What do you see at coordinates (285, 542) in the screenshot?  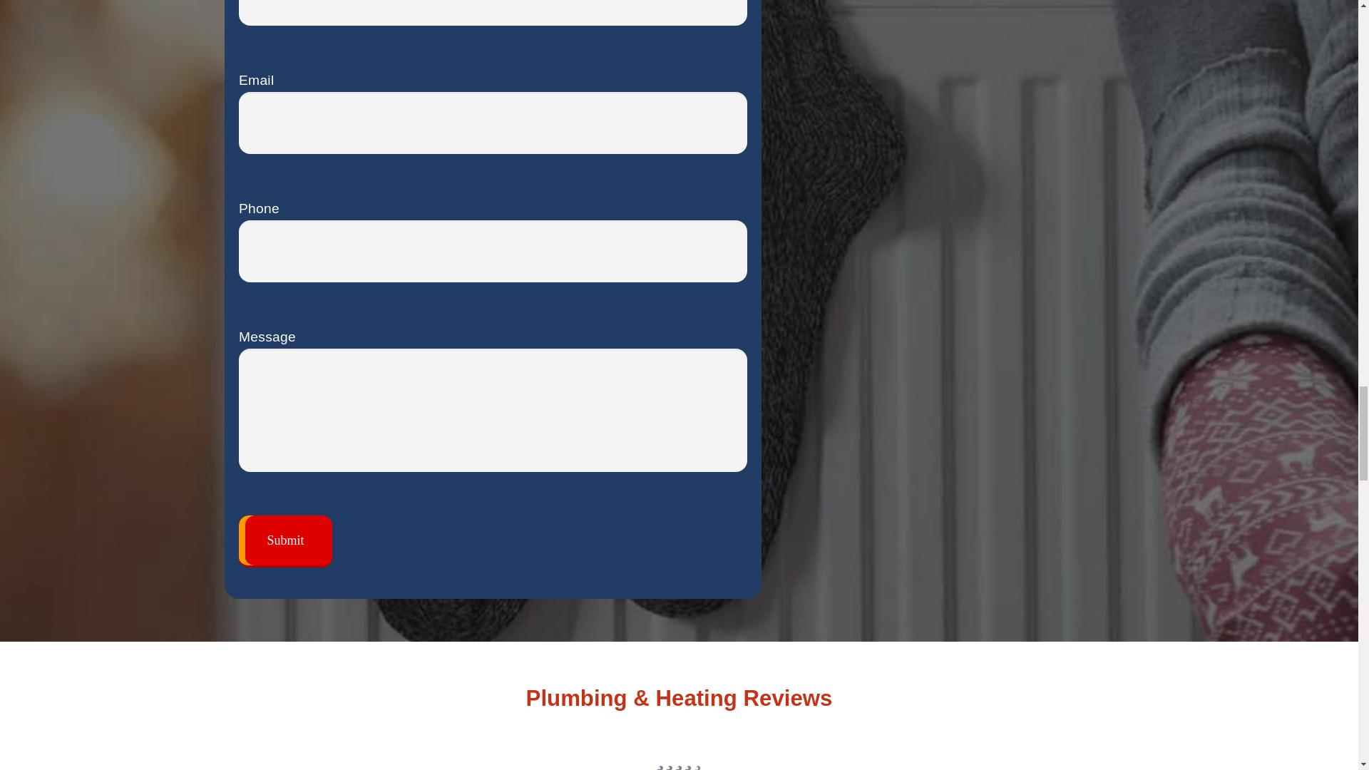 I see `Submit` at bounding box center [285, 542].